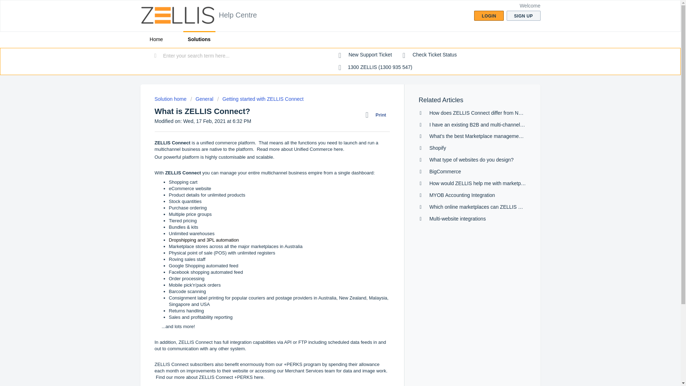  Describe the element at coordinates (489, 16) in the screenshot. I see `LOGIN` at that location.